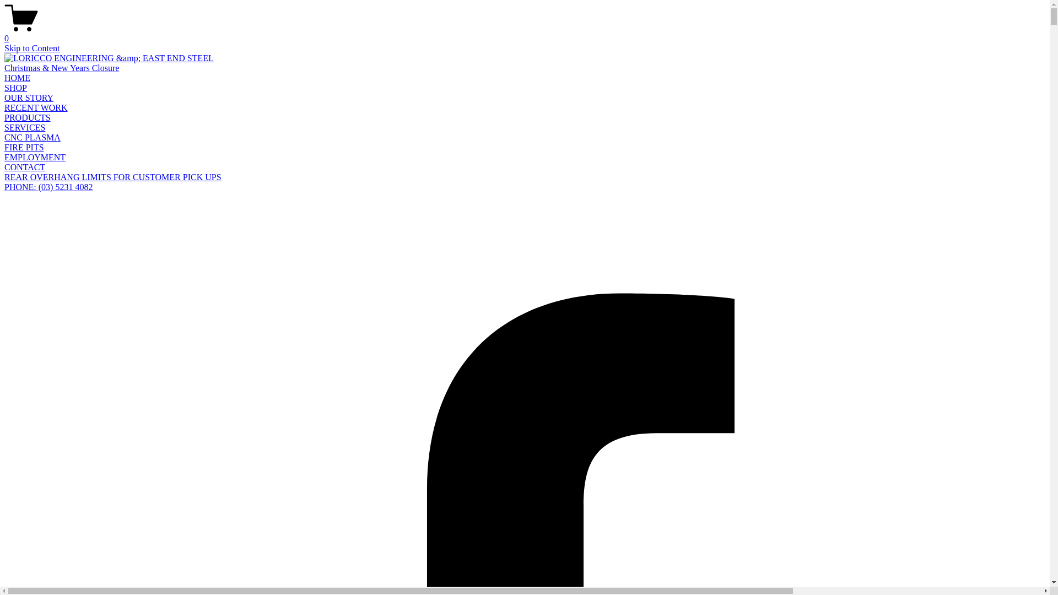 The width and height of the screenshot is (1058, 595). Describe the element at coordinates (48, 187) in the screenshot. I see `PHONE: (03) 5231 4082` at that location.